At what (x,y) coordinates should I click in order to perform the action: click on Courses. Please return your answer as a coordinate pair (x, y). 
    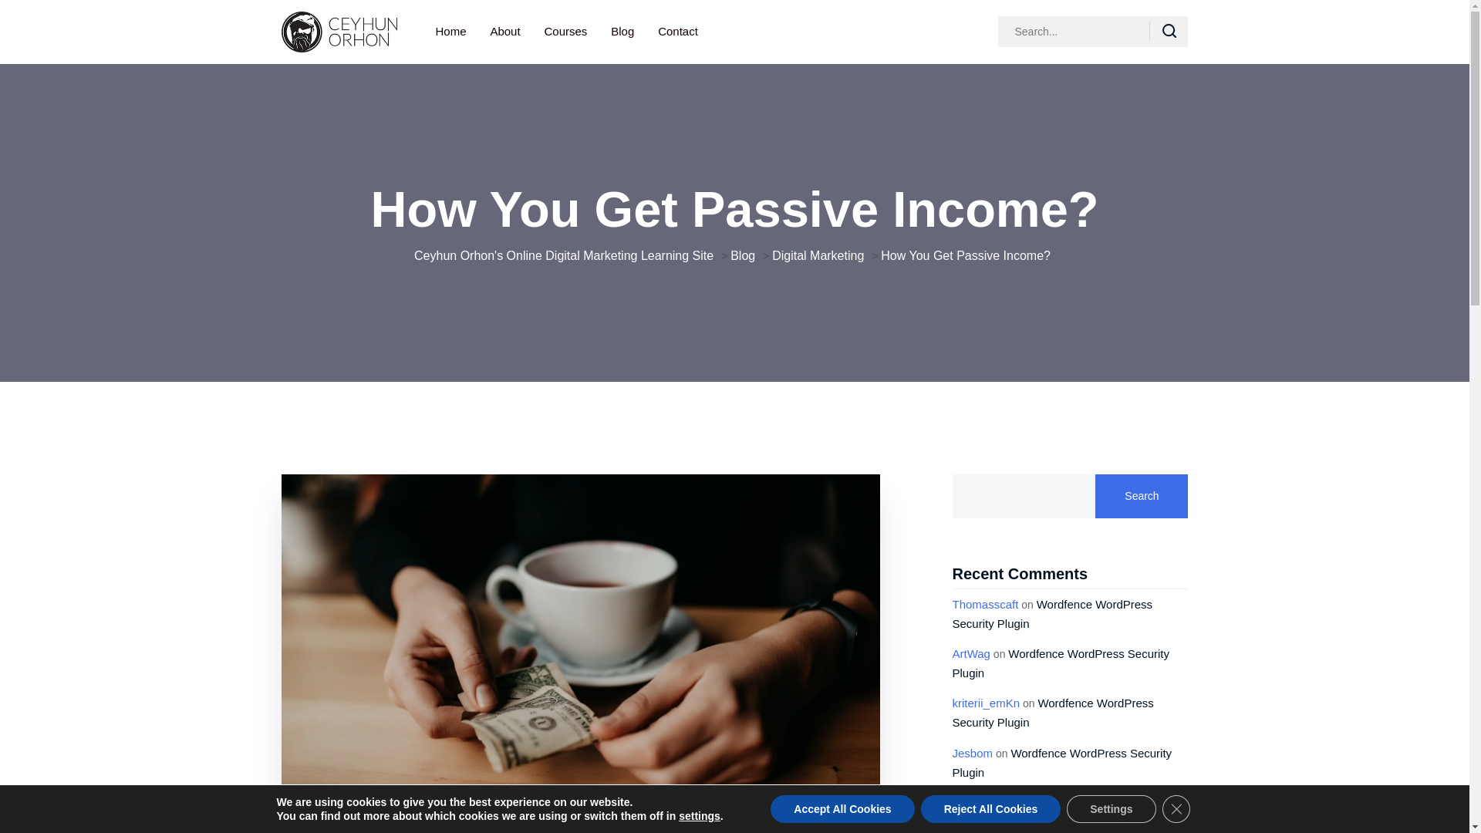
    Looking at the image, I should click on (566, 31).